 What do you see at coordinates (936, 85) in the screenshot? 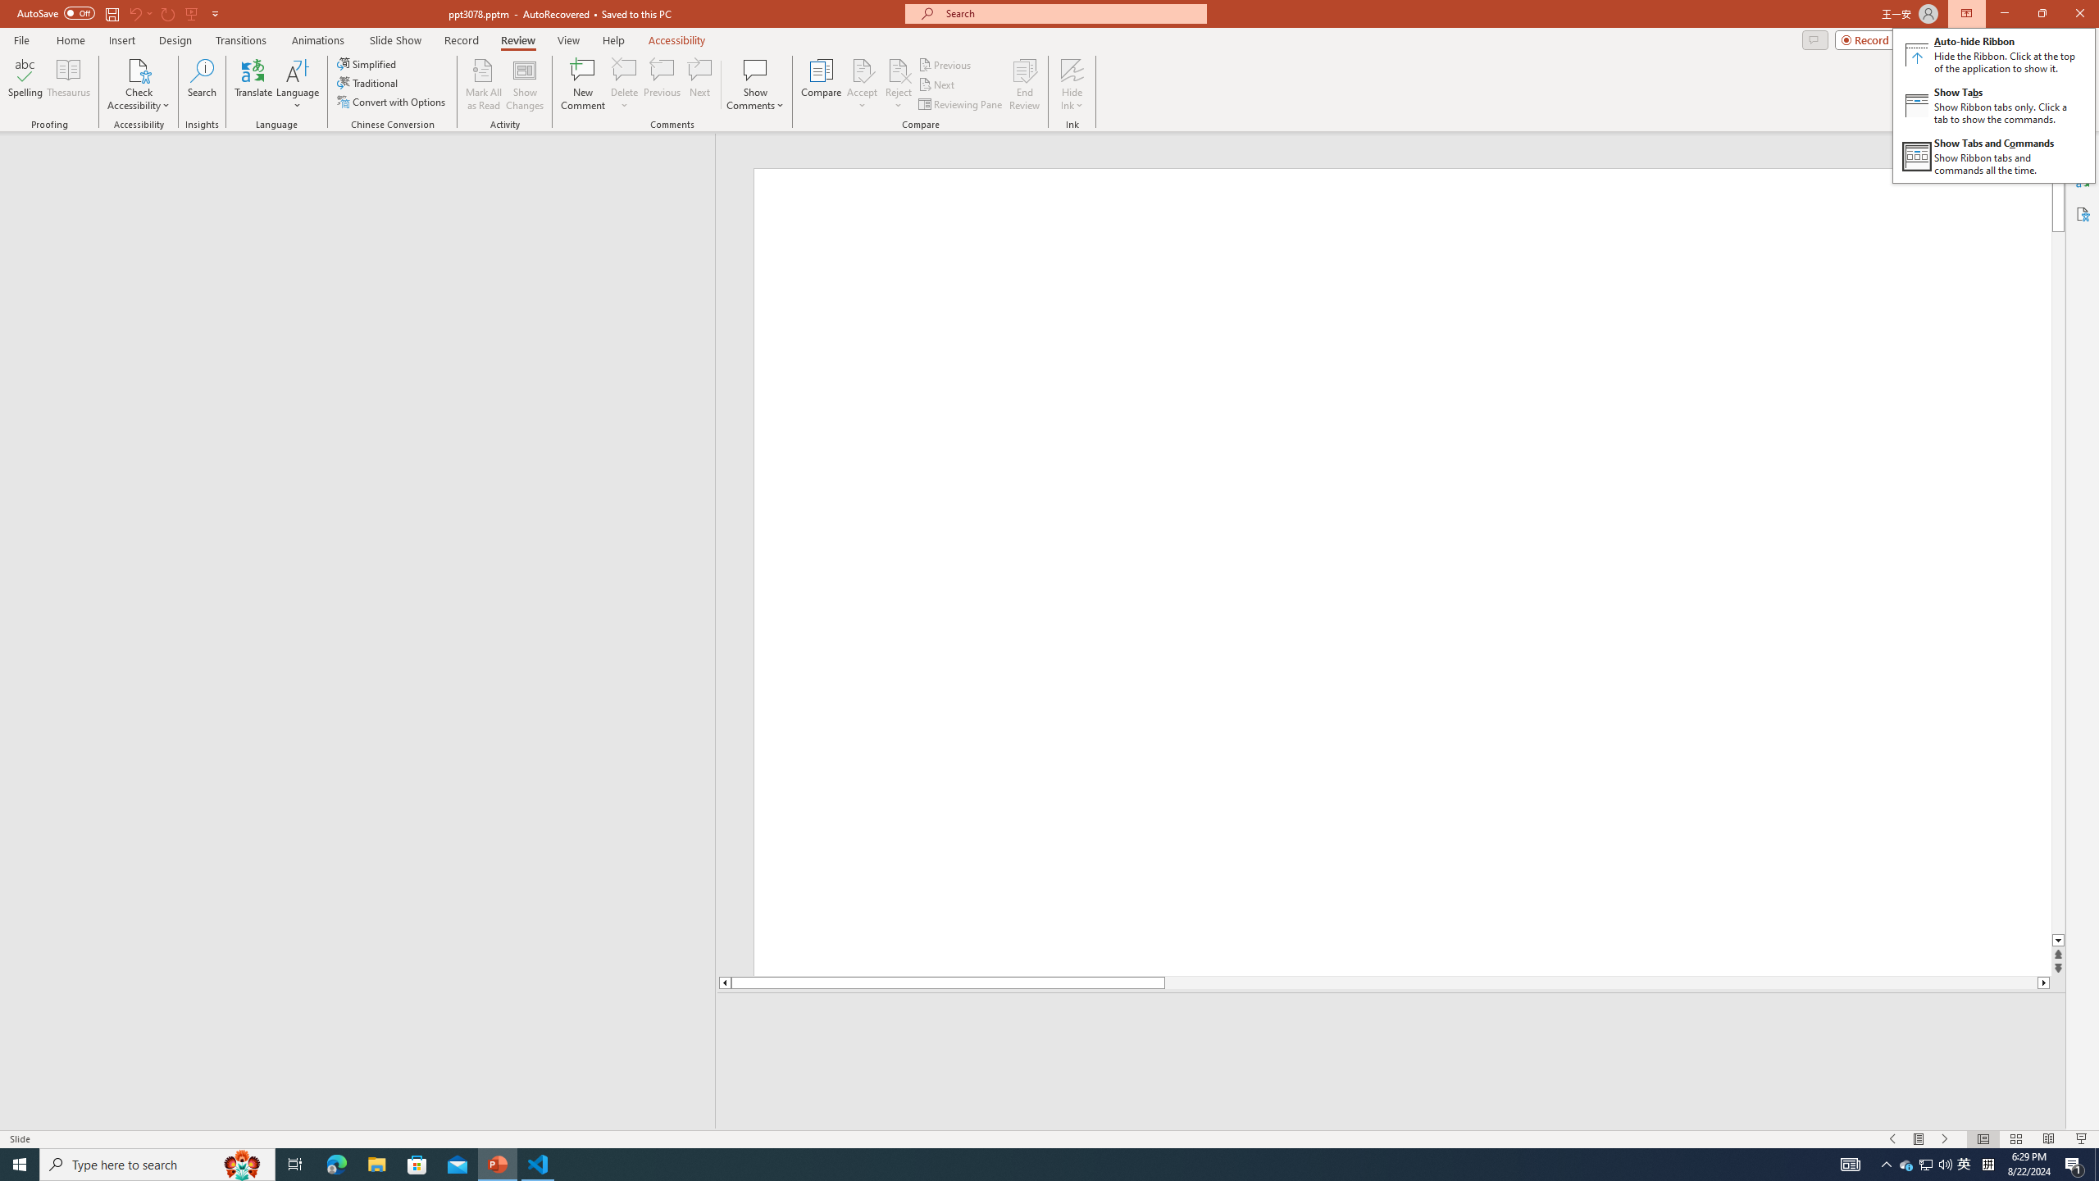
I see `Next` at bounding box center [936, 85].